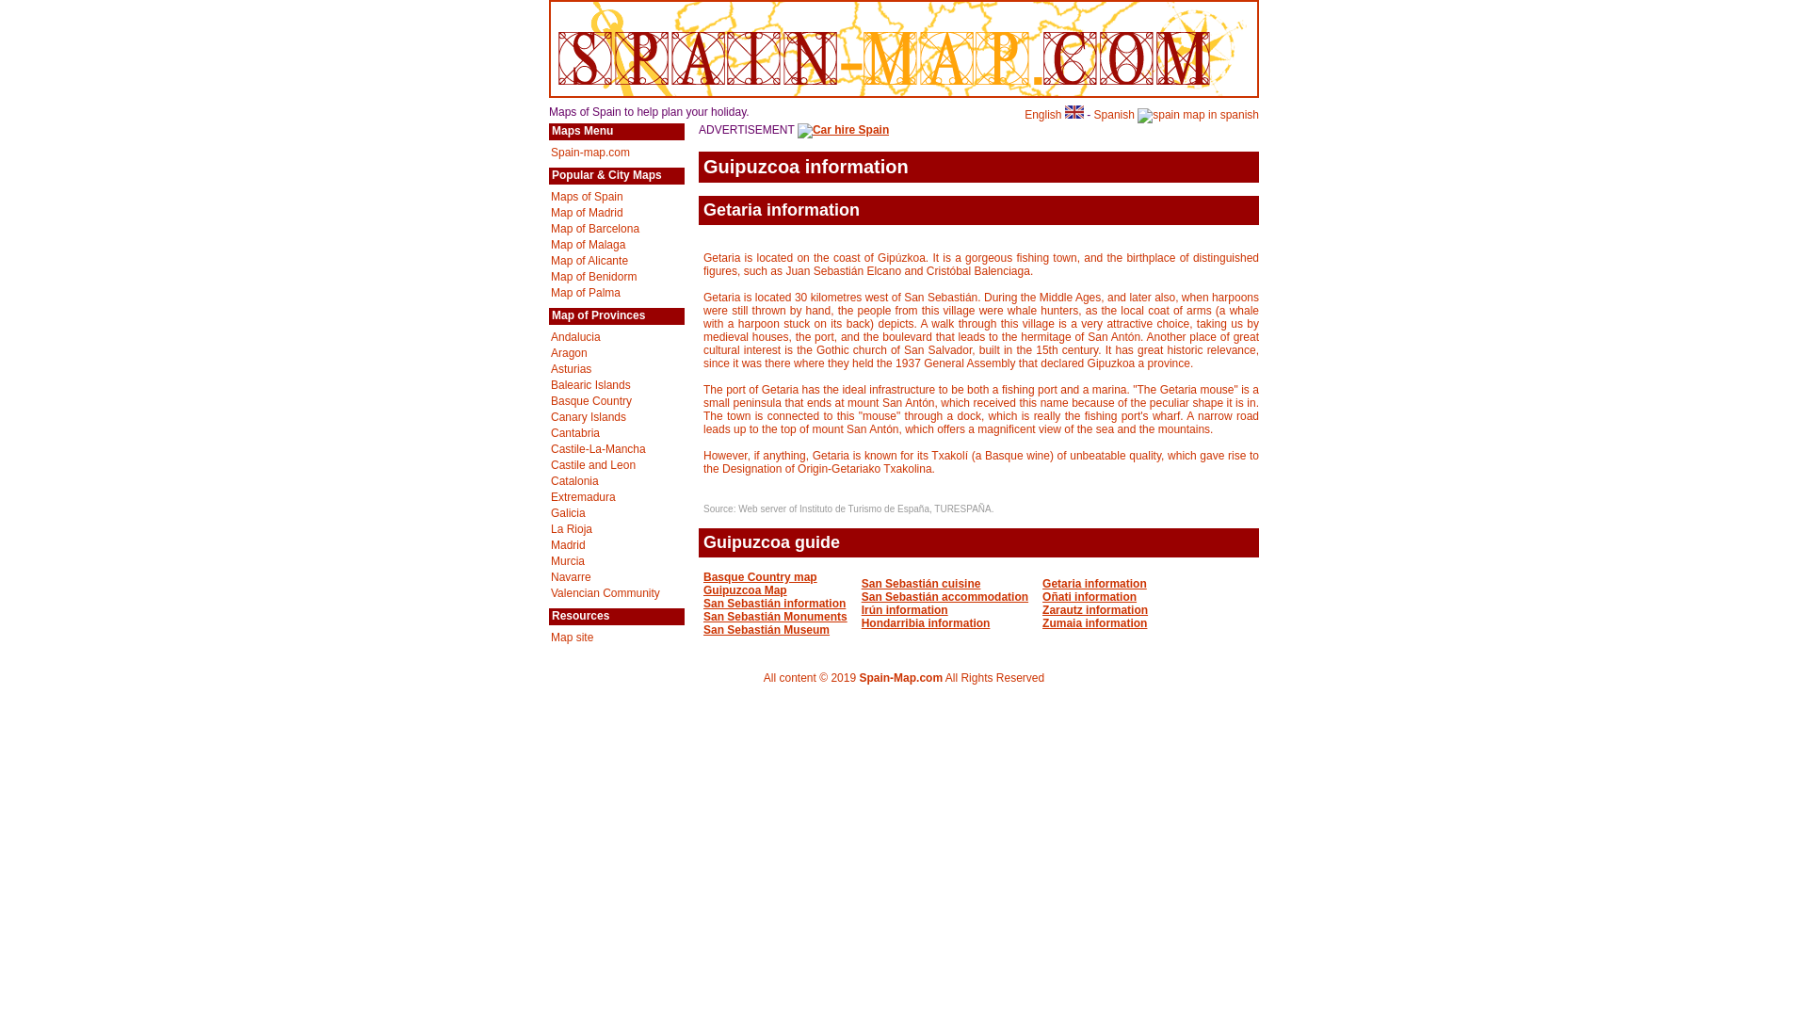 Image resolution: width=1808 pixels, height=1017 pixels. What do you see at coordinates (927, 622) in the screenshot?
I see `Hondarribia information` at bounding box center [927, 622].